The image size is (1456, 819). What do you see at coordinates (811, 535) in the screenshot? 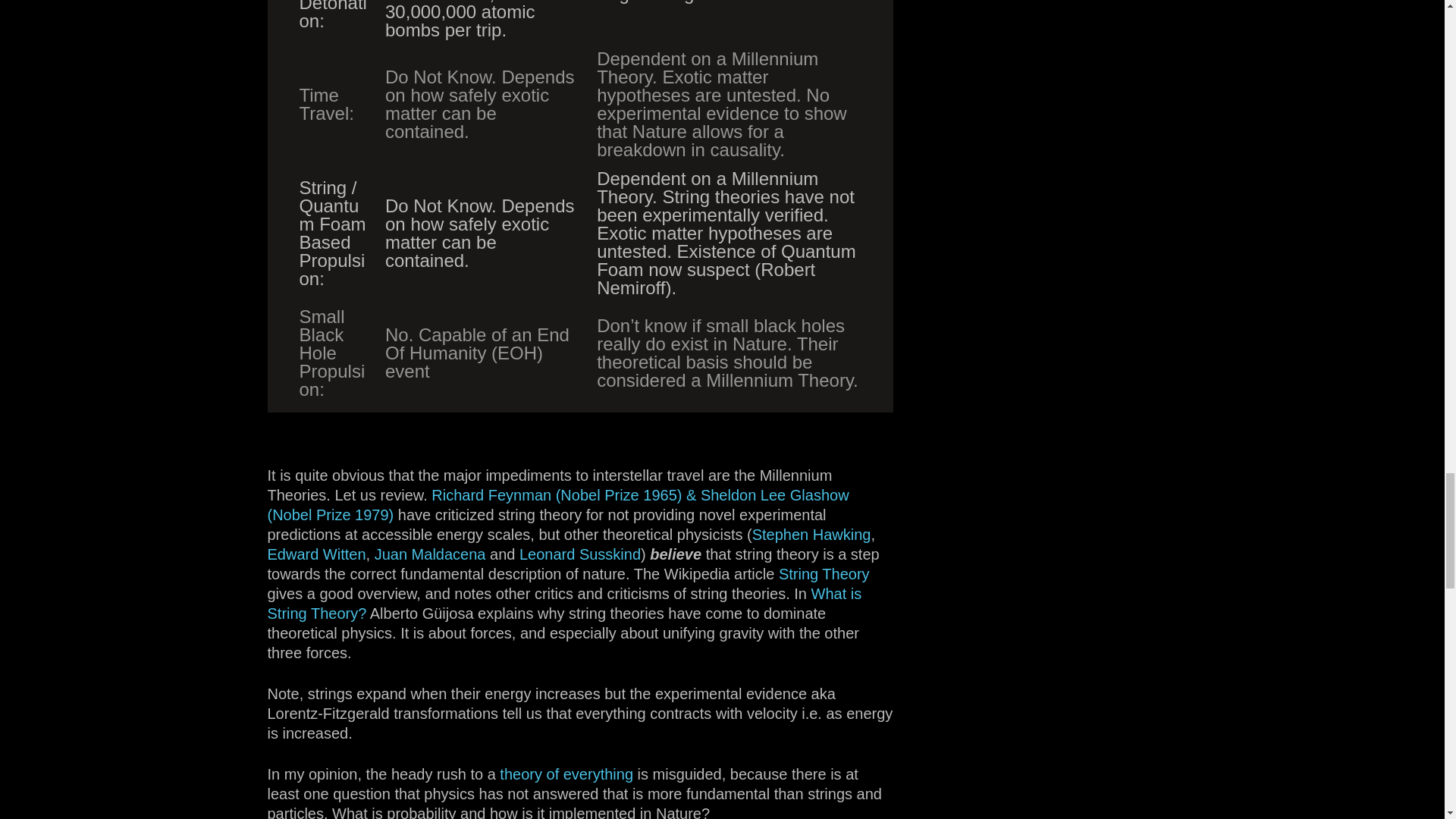
I see `Stephen Hawking` at bounding box center [811, 535].